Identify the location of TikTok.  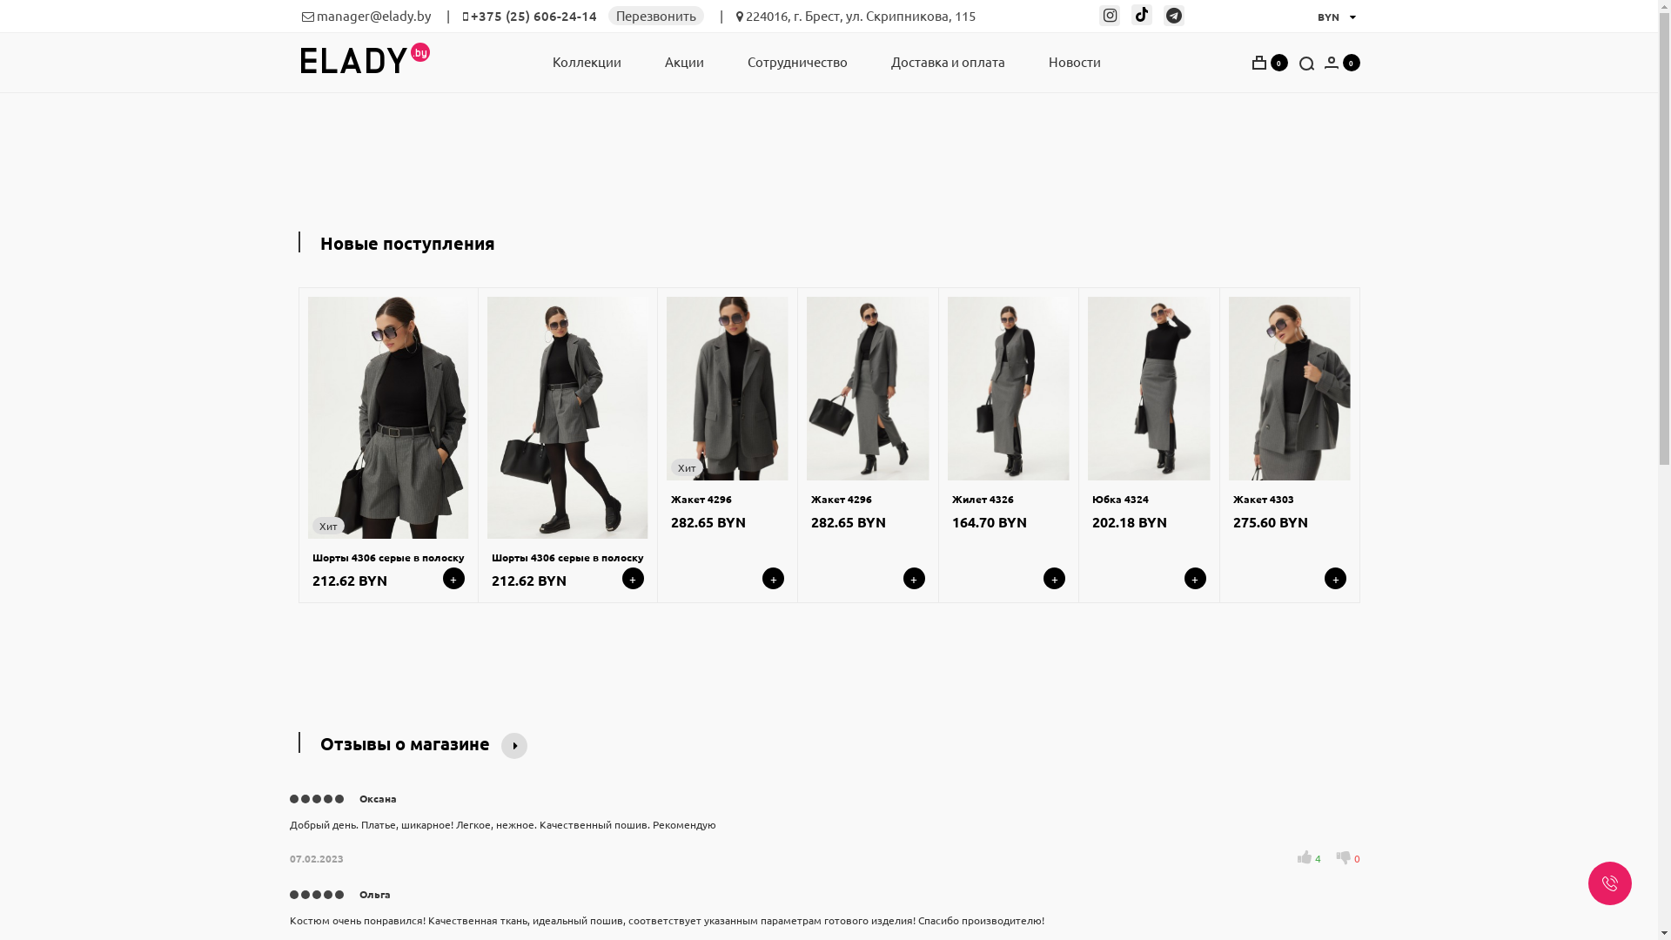
(1146, 16).